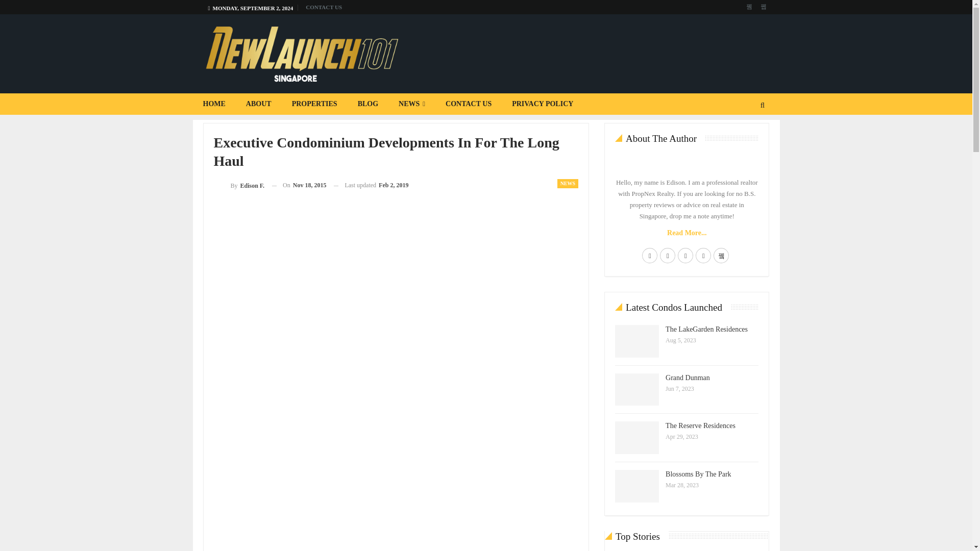 The height and width of the screenshot is (551, 980). What do you see at coordinates (259, 104) in the screenshot?
I see `ABOUT` at bounding box center [259, 104].